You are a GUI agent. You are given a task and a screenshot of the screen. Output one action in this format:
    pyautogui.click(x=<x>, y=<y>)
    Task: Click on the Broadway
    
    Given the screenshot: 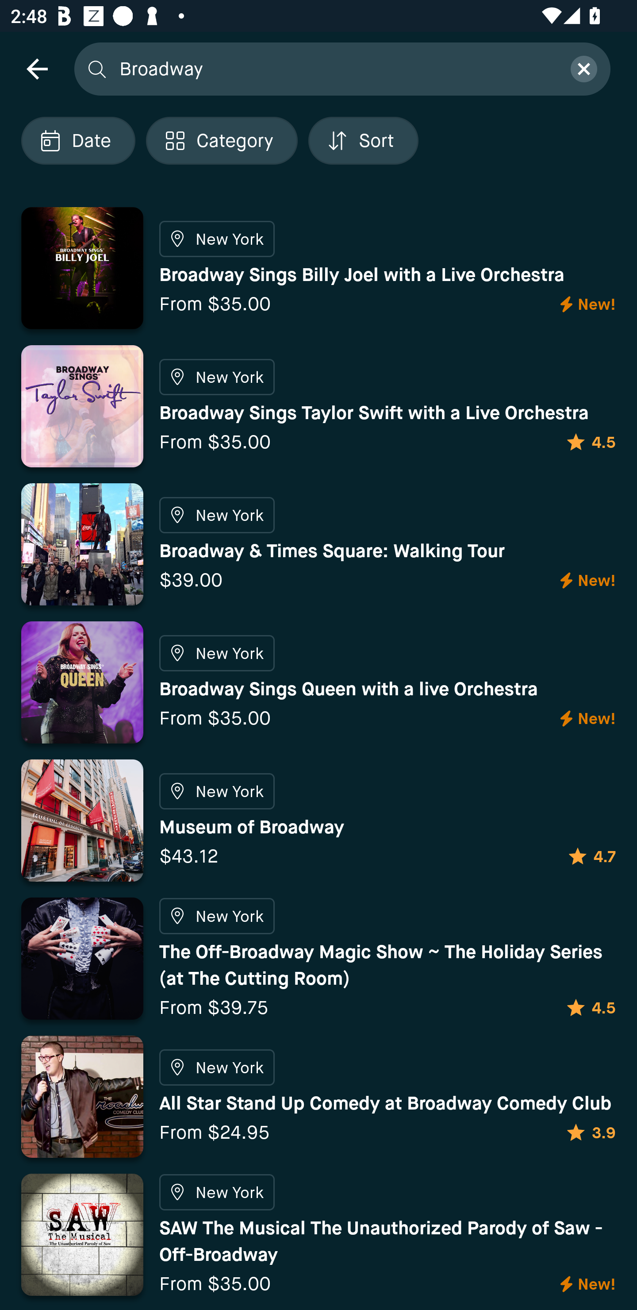 What is the action you would take?
    pyautogui.click(x=336, y=68)
    